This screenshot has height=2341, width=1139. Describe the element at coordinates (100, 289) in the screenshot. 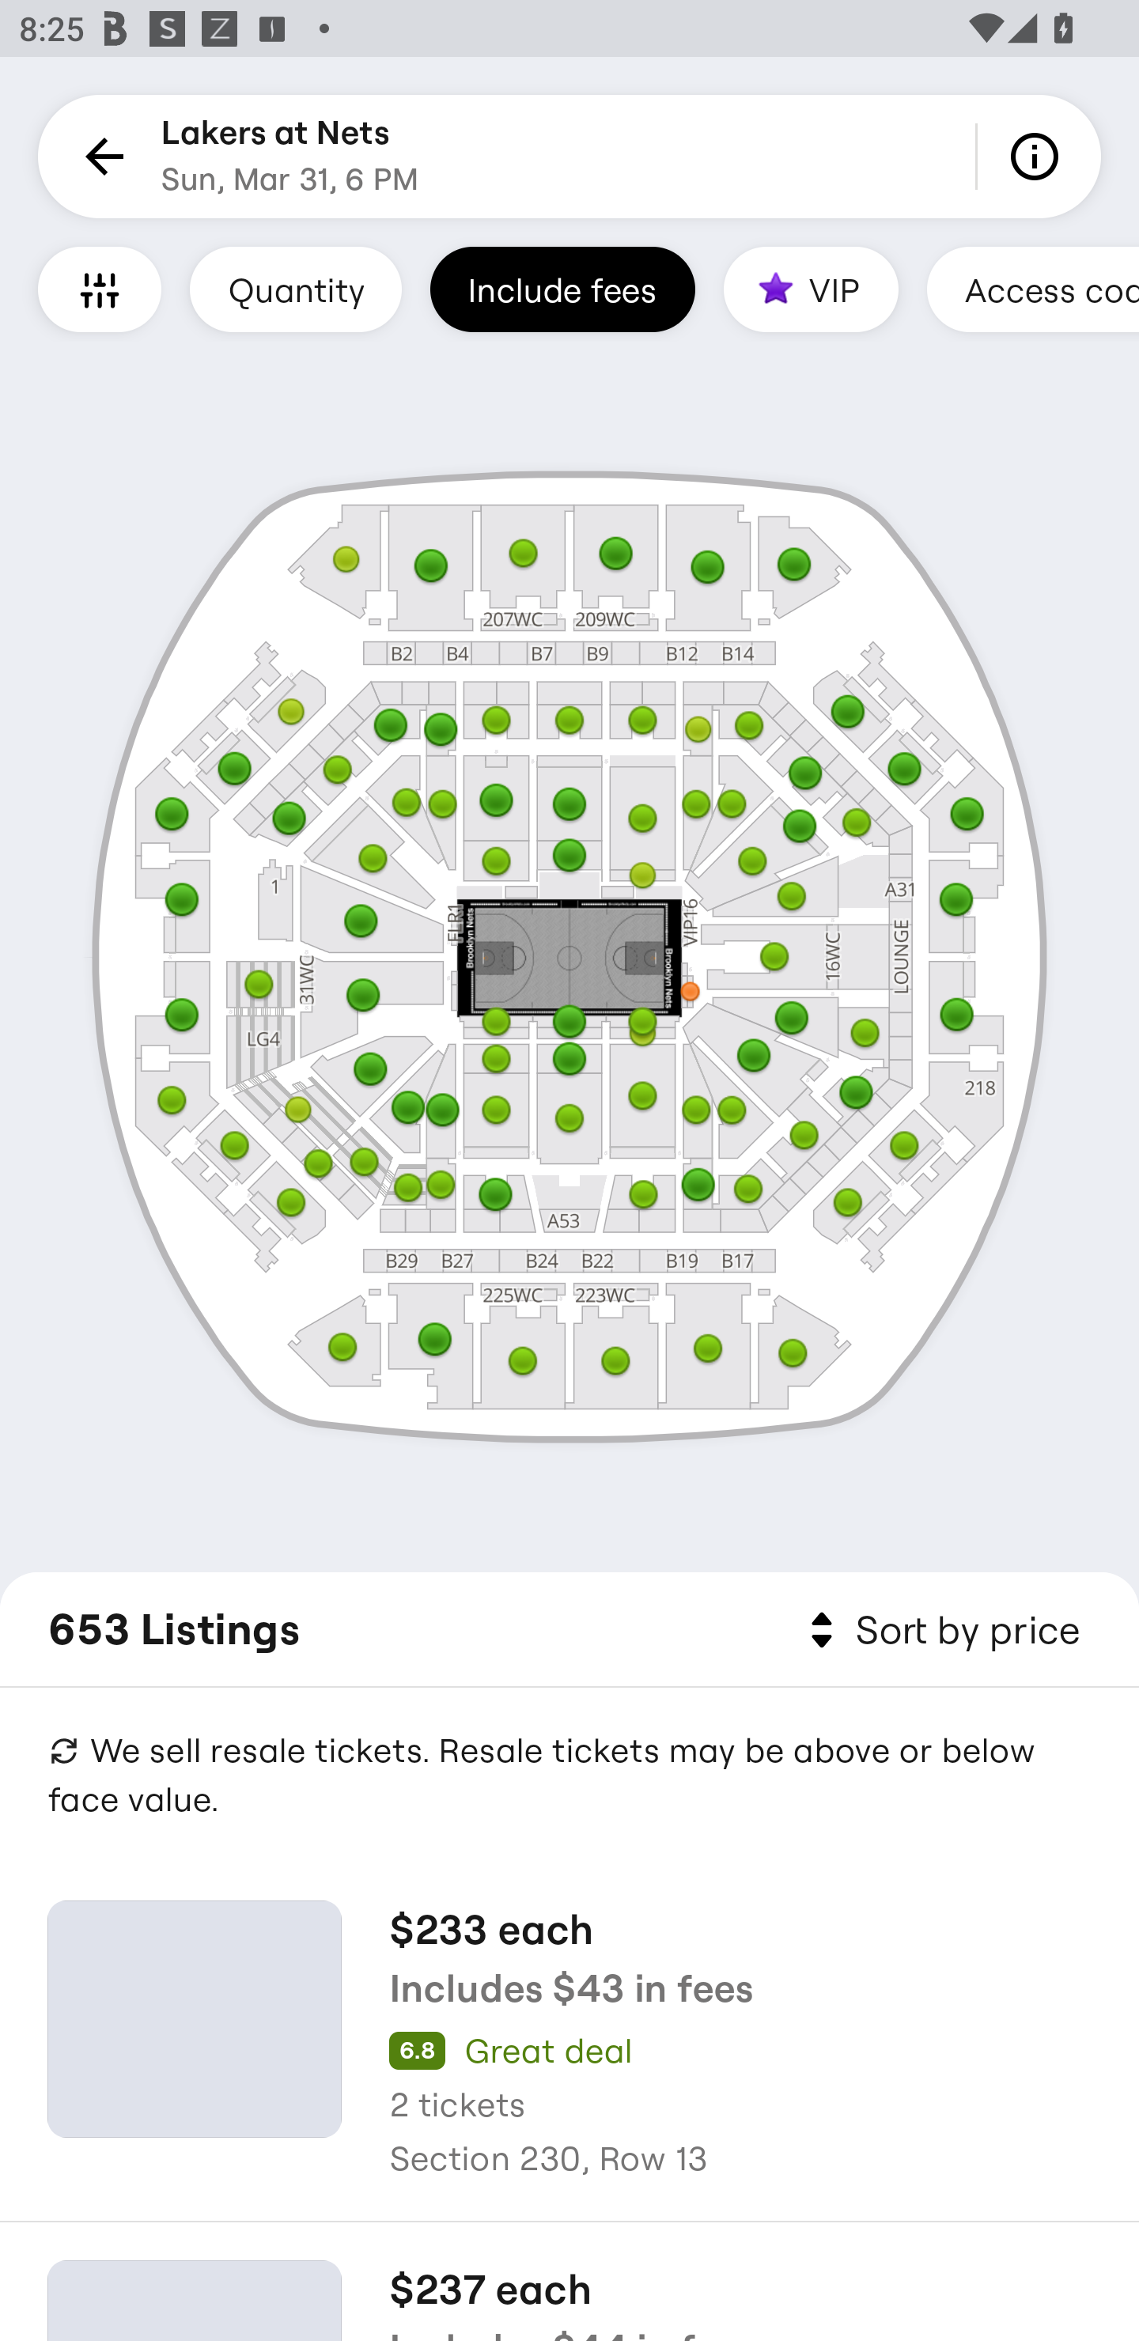

I see `Filters and Accessible Seating` at that location.